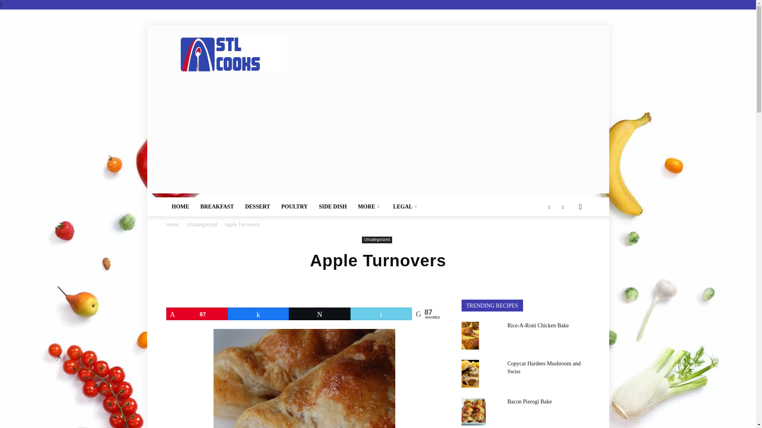 This screenshot has width=762, height=428. Describe the element at coordinates (294, 207) in the screenshot. I see `POULTRY` at that location.